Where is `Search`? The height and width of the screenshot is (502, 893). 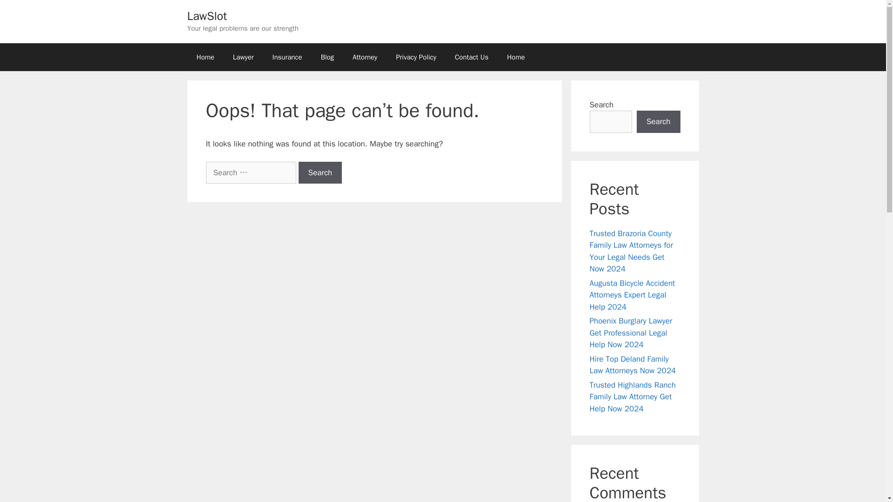 Search is located at coordinates (659, 122).